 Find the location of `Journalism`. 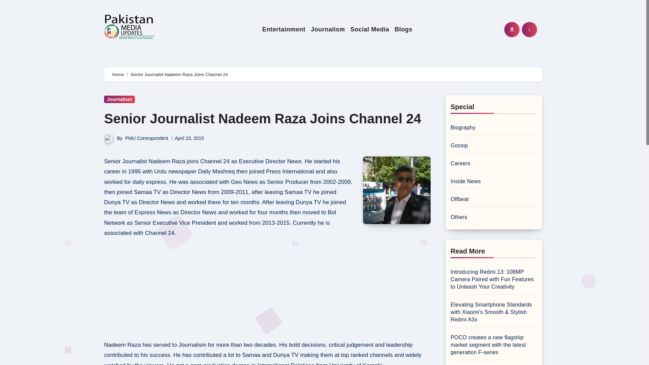

Journalism is located at coordinates (327, 29).